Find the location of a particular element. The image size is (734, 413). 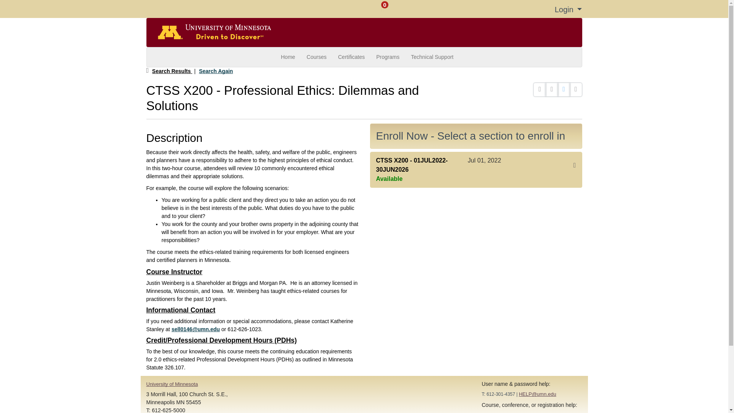

your Program is located at coordinates (514, 412).